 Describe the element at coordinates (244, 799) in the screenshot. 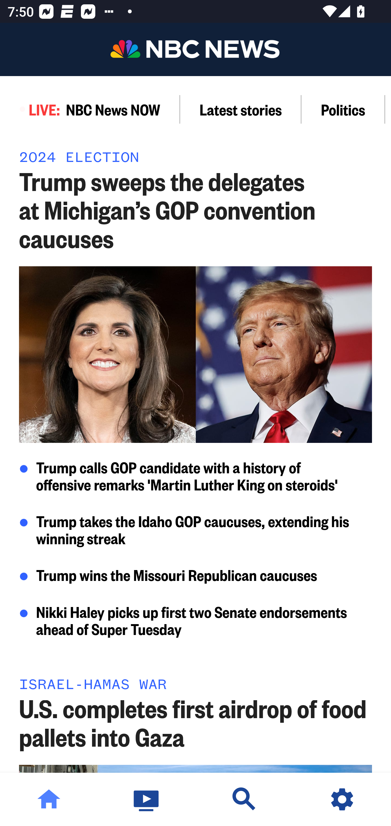

I see `Discover` at that location.